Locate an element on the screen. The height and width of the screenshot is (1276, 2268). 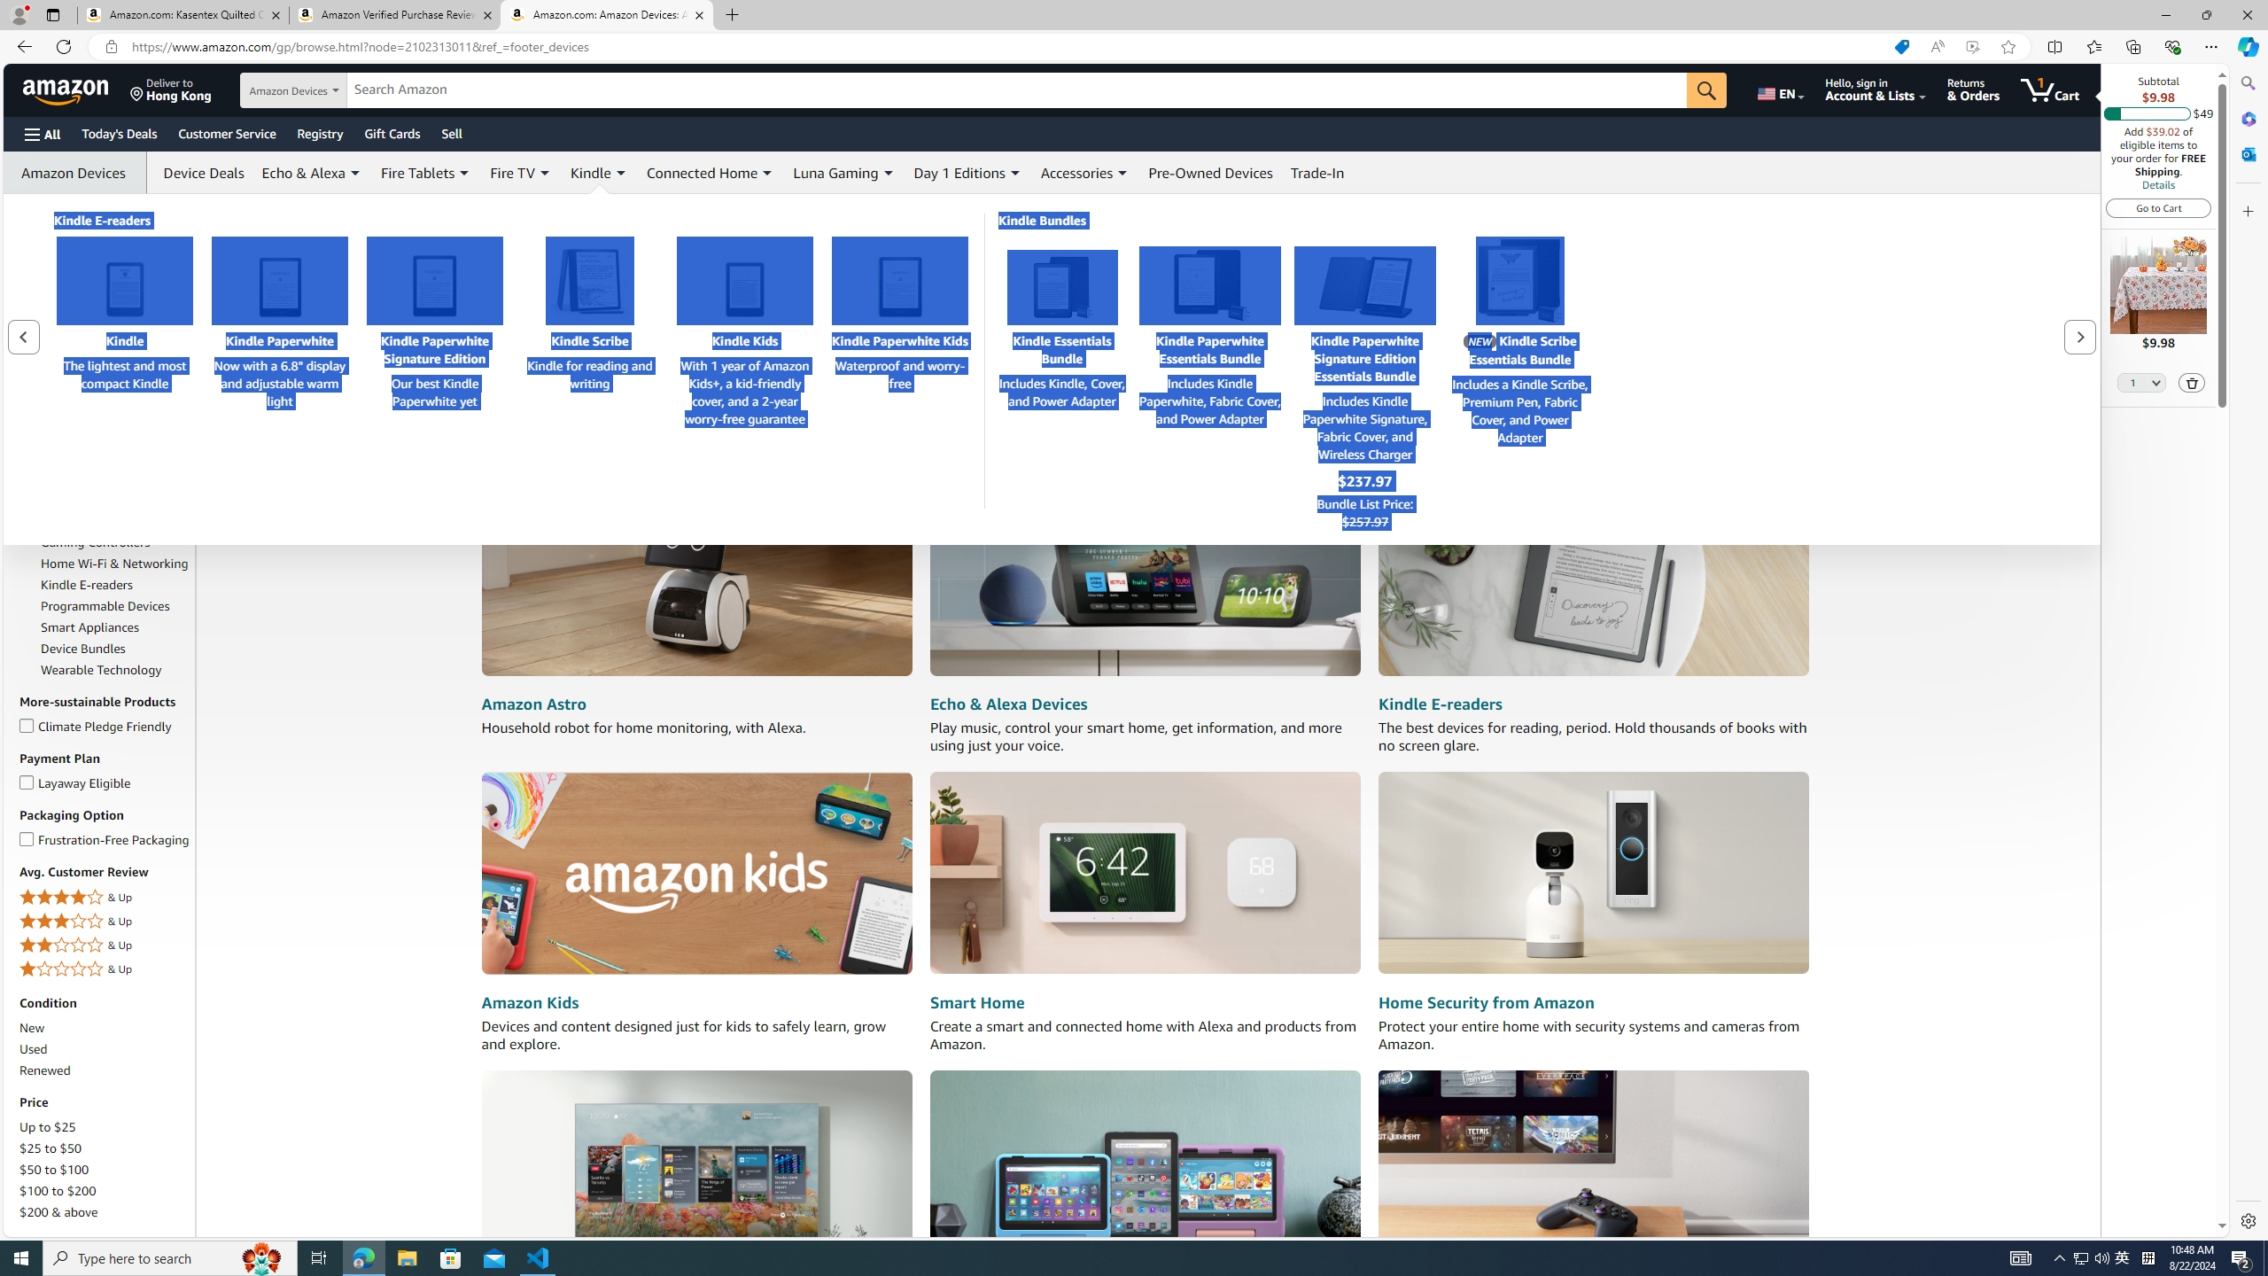
Renewed is located at coordinates (105, 1070).